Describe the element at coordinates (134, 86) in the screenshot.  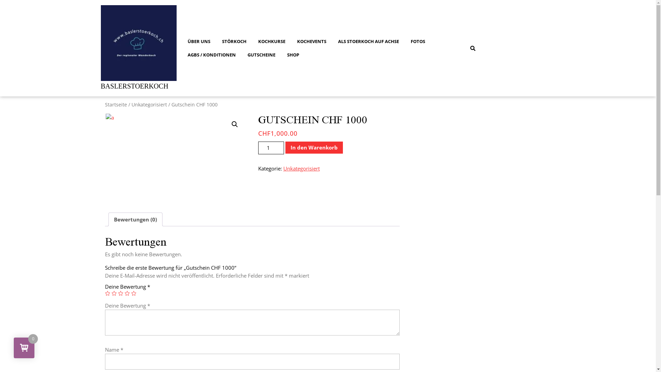
I see `BASLERSTOERKOCH` at that location.